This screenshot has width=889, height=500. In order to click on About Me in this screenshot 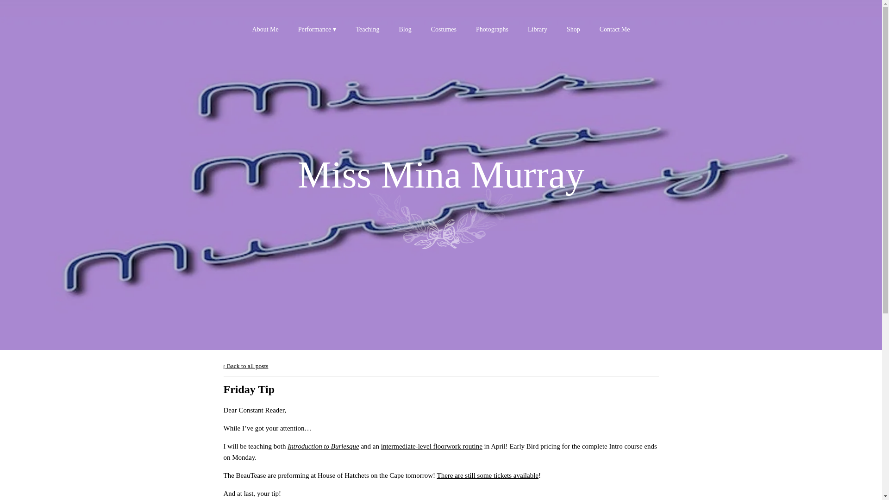, I will do `click(266, 29)`.